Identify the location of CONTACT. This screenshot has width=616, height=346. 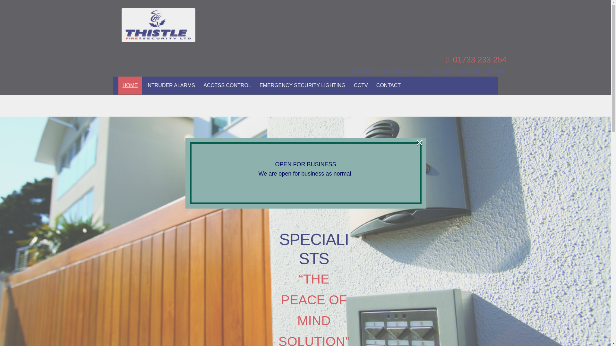
(388, 85).